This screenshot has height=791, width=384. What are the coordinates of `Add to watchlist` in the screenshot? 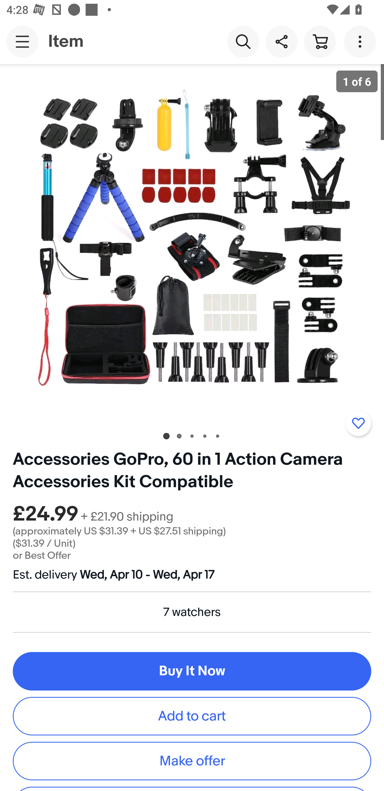 It's located at (358, 423).